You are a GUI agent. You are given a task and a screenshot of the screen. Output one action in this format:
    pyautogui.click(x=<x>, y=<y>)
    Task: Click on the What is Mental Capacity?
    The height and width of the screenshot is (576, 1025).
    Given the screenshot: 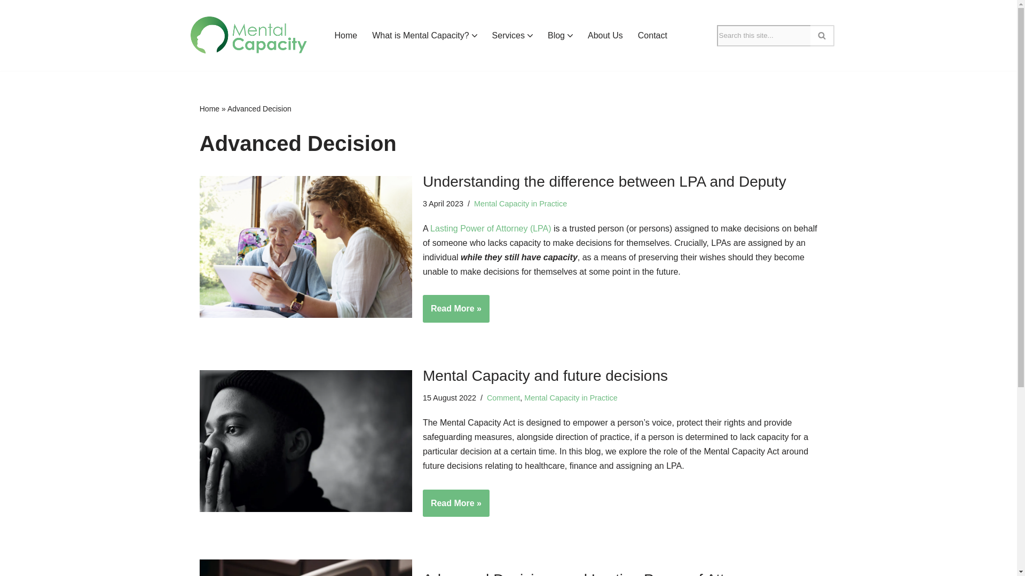 What is the action you would take?
    pyautogui.click(x=420, y=35)
    